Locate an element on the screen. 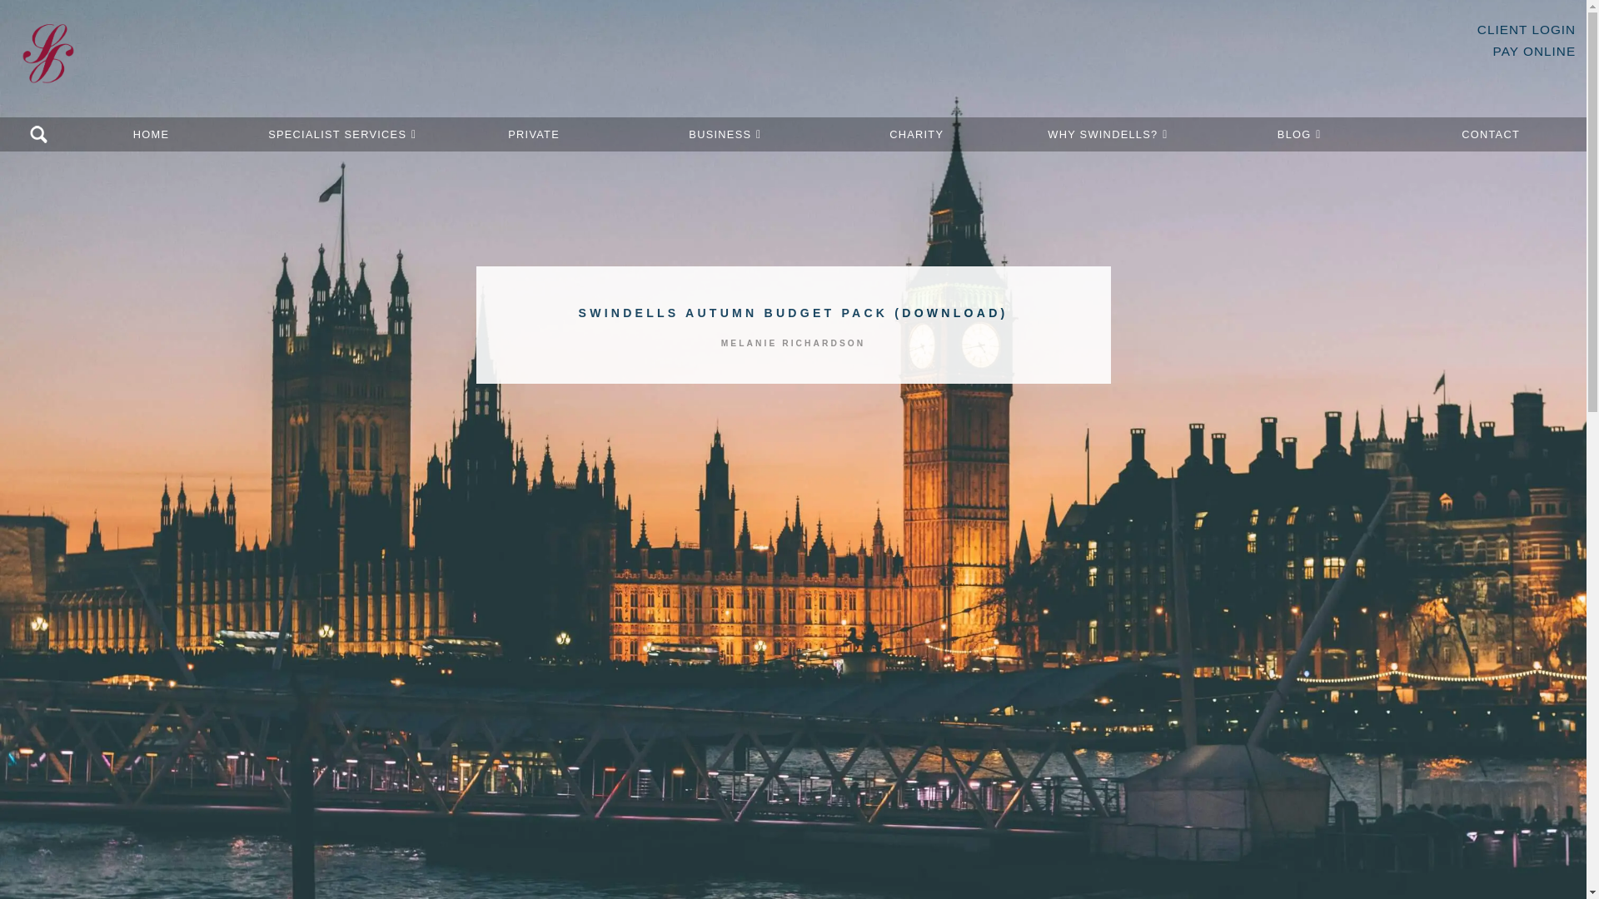 This screenshot has width=1599, height=899. SWINDELLS LLP BUDGET PACK is located at coordinates (793, 377).